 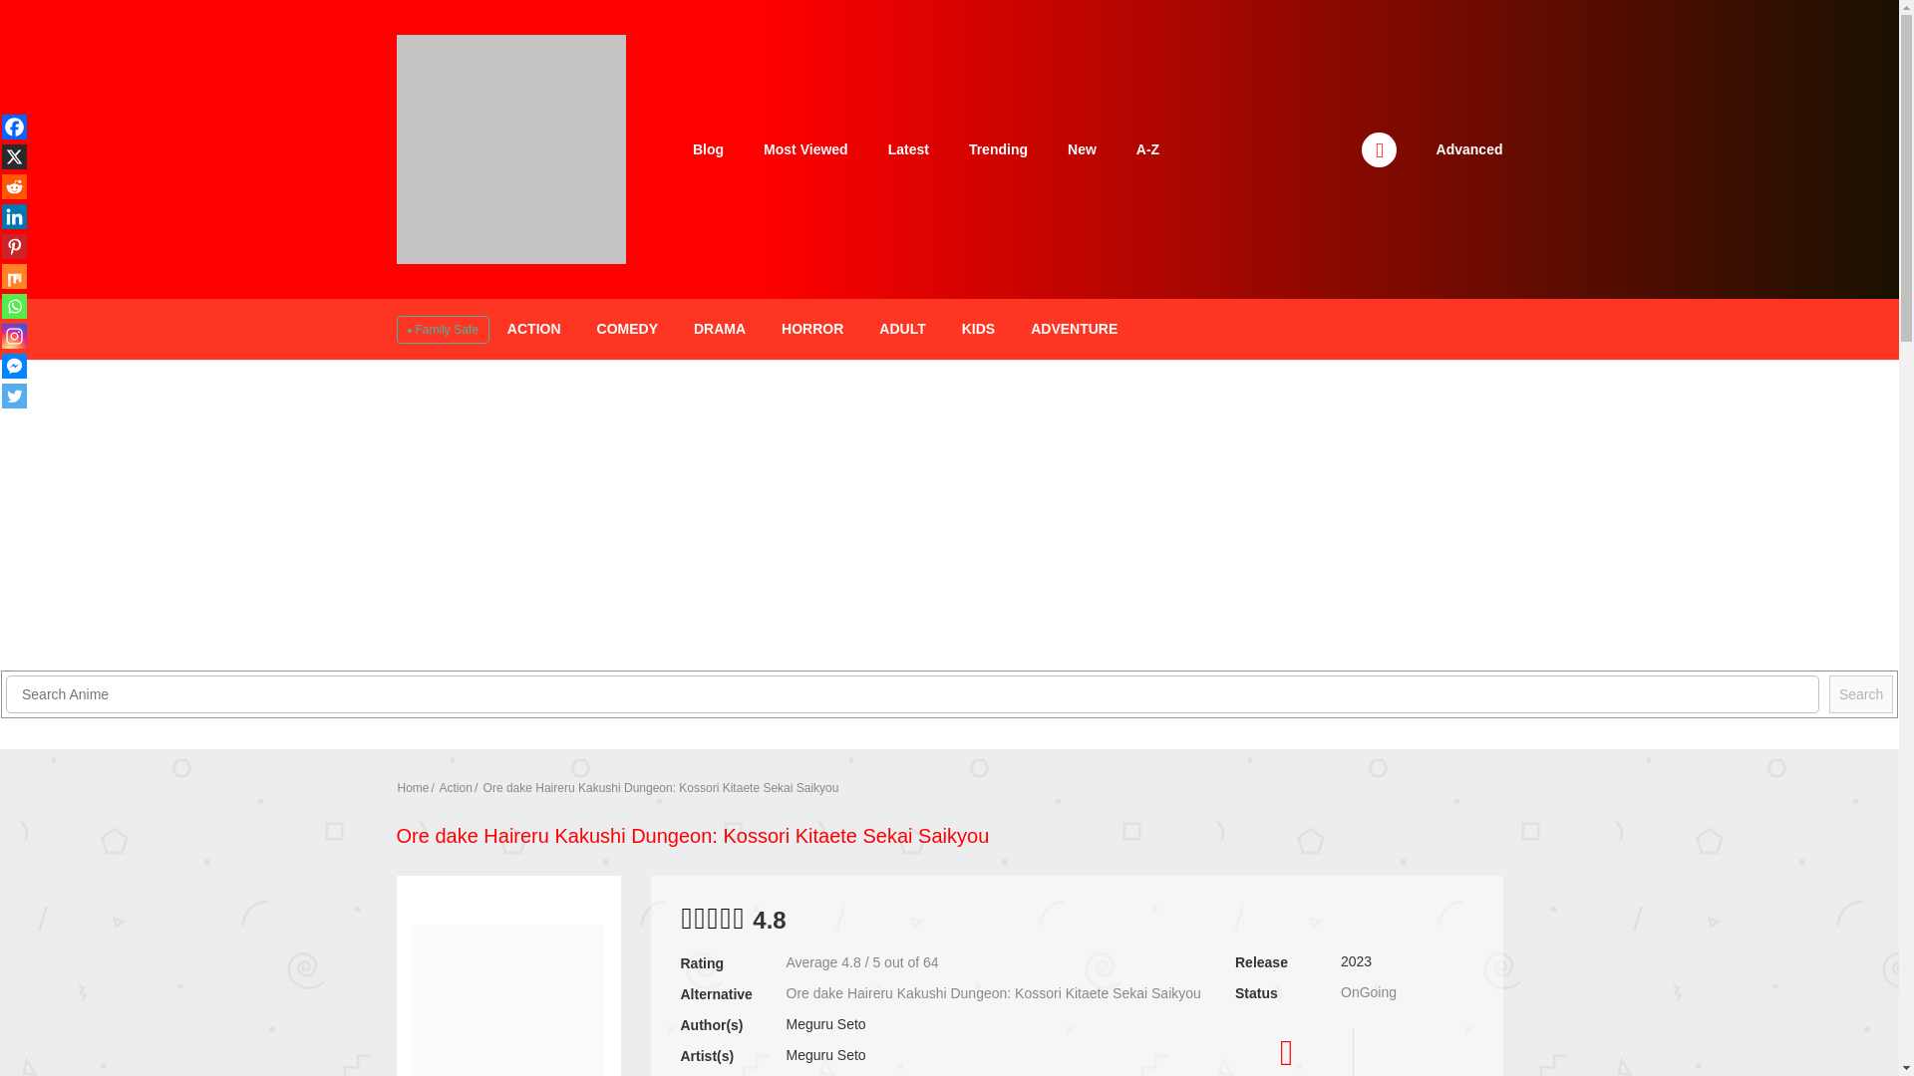 What do you see at coordinates (510, 147) in the screenshot?
I see `Watch Anime List` at bounding box center [510, 147].